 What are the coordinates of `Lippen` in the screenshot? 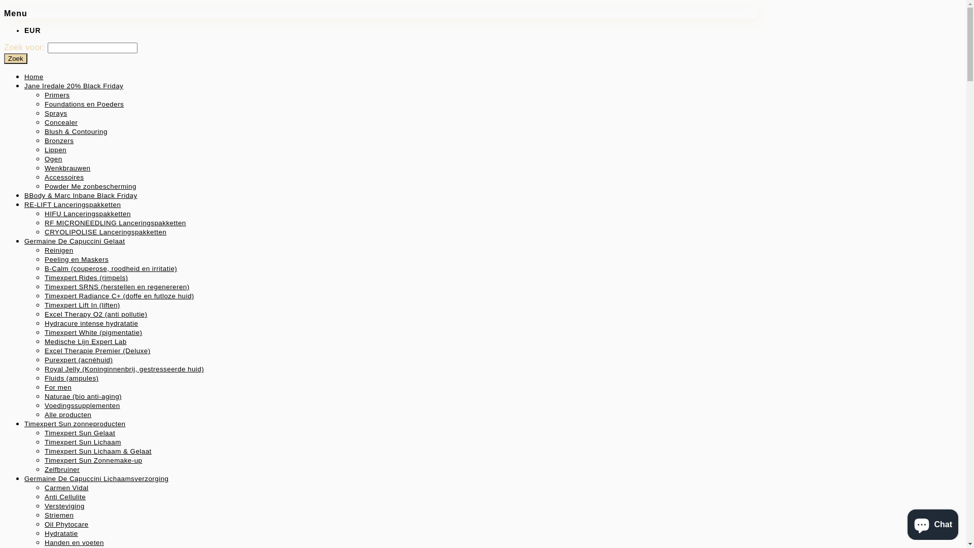 It's located at (56, 149).